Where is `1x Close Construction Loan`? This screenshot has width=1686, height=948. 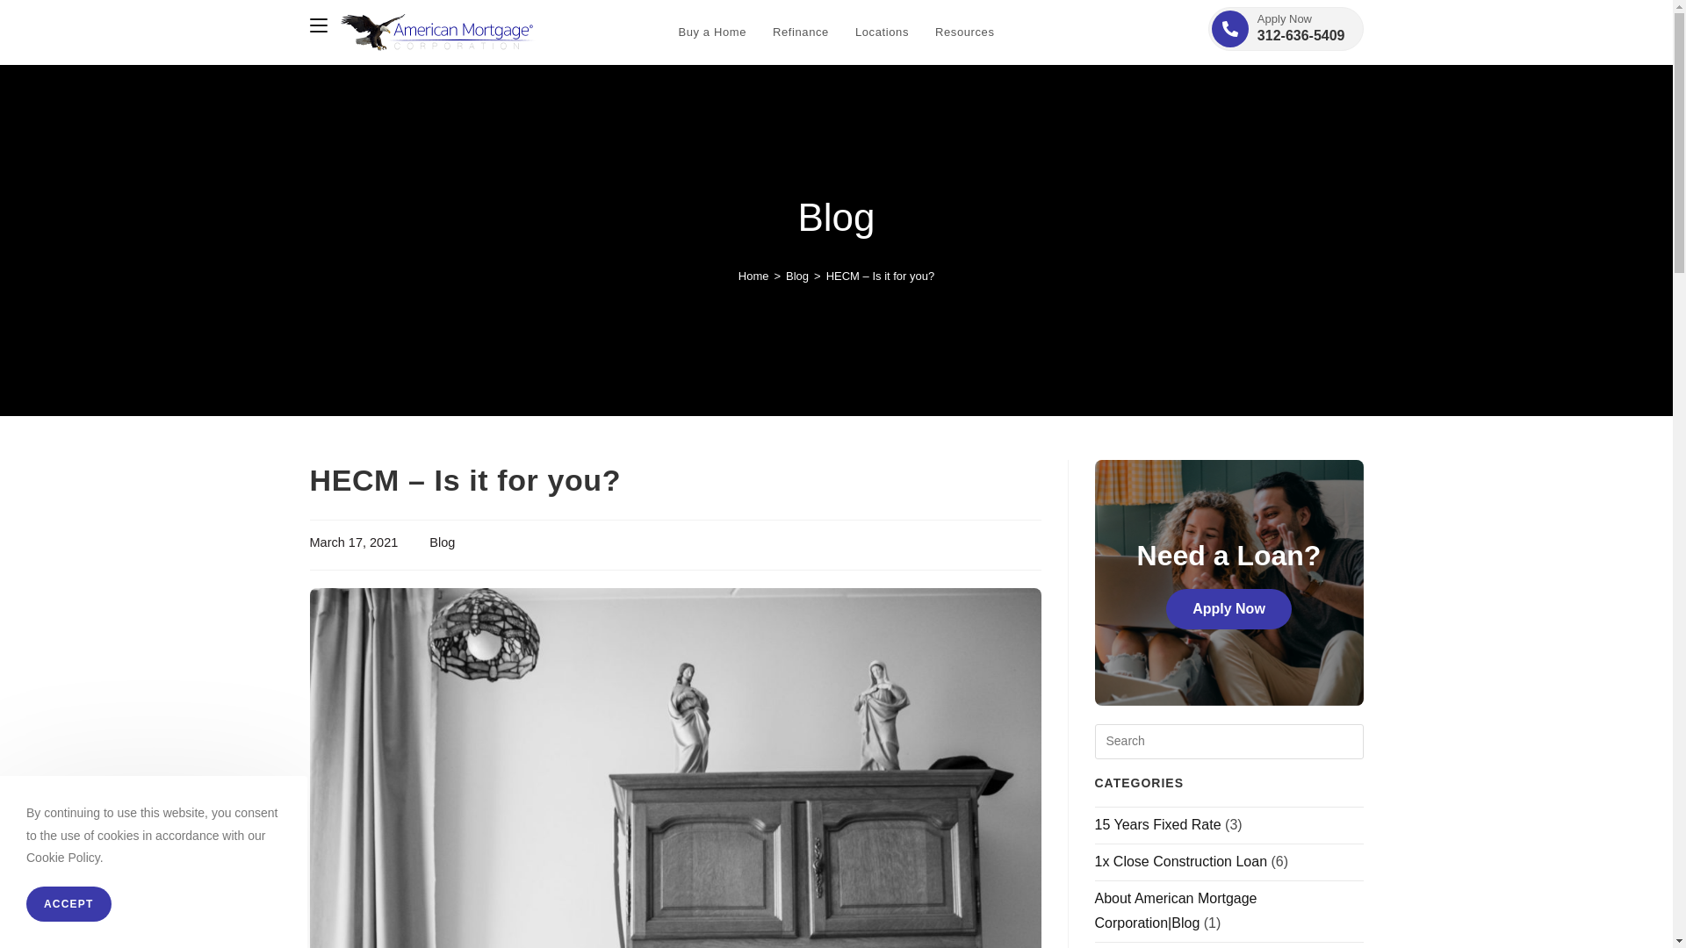
1x Close Construction Loan is located at coordinates (753, 276).